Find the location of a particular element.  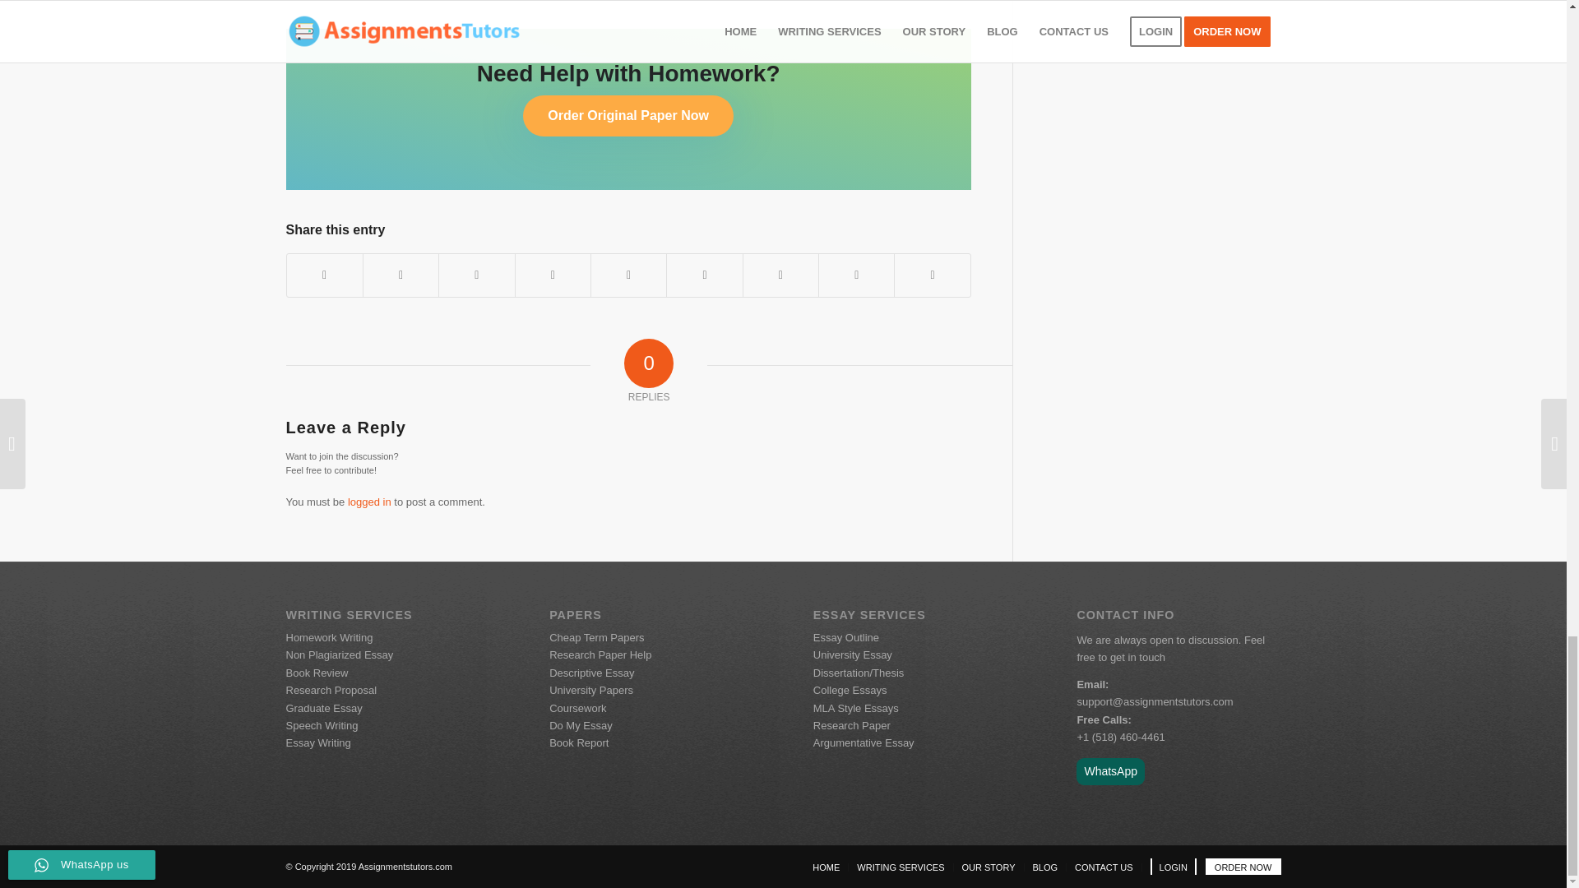

Order Original Paper Now is located at coordinates (628, 115).